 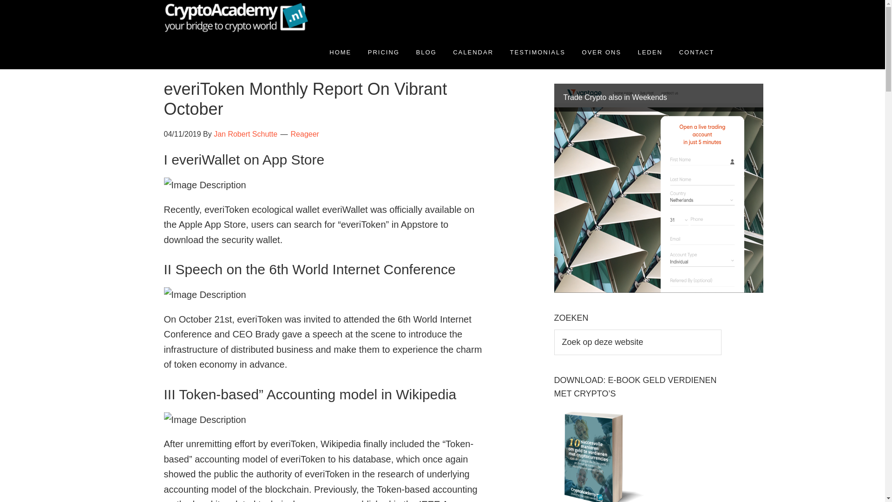 I want to click on BLOG, so click(x=426, y=52).